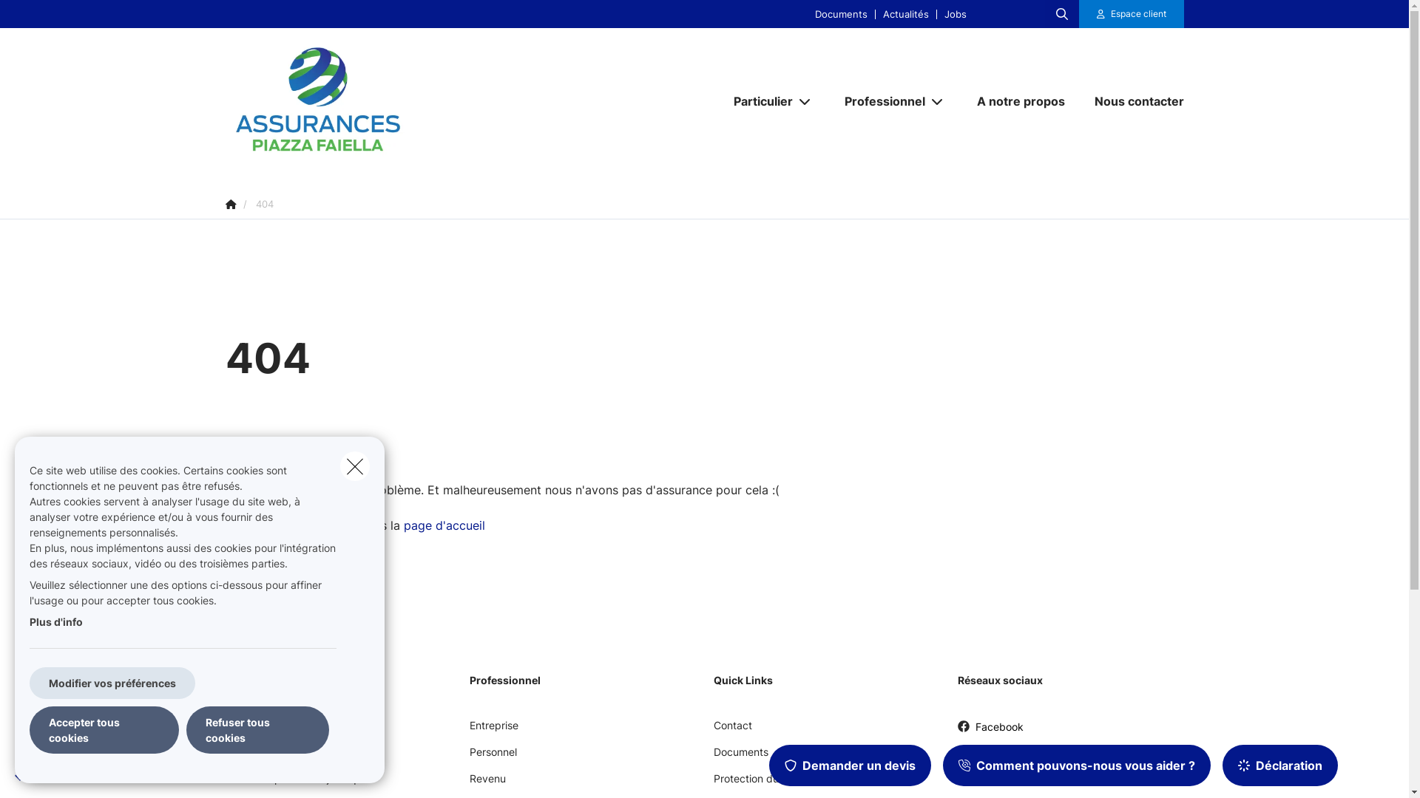 This screenshot has height=798, width=1420. What do you see at coordinates (250, 757) in the screenshot?
I see `Habitation` at bounding box center [250, 757].